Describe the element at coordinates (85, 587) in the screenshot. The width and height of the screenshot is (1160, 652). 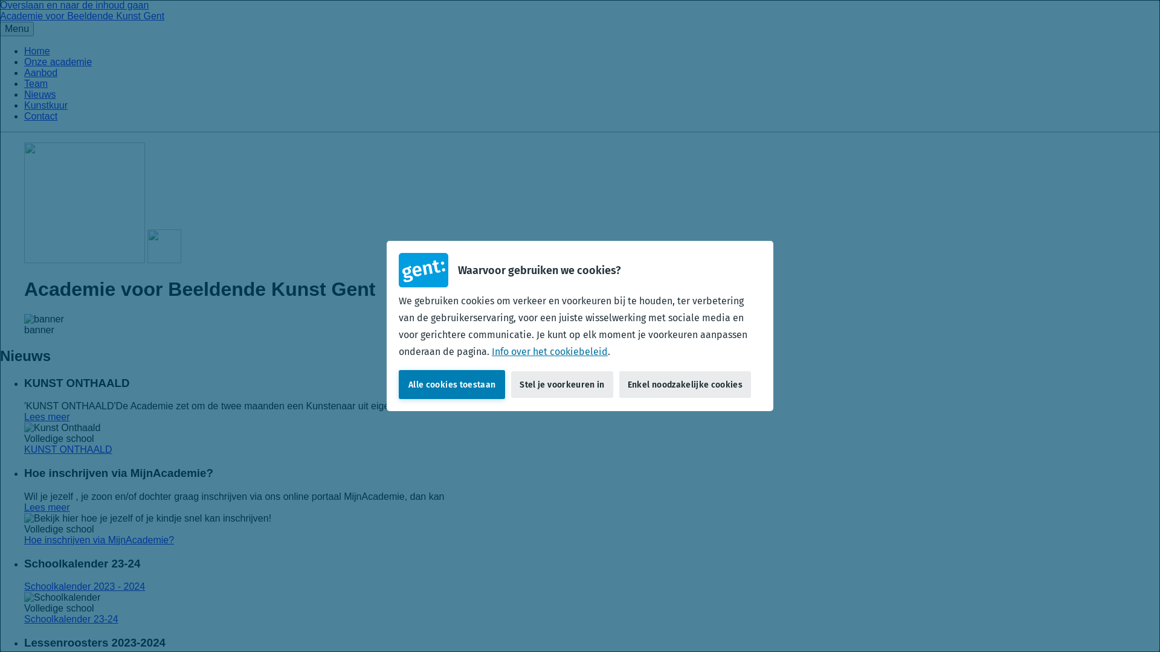
I see `Schoolkalender 2023 - 2024` at that location.